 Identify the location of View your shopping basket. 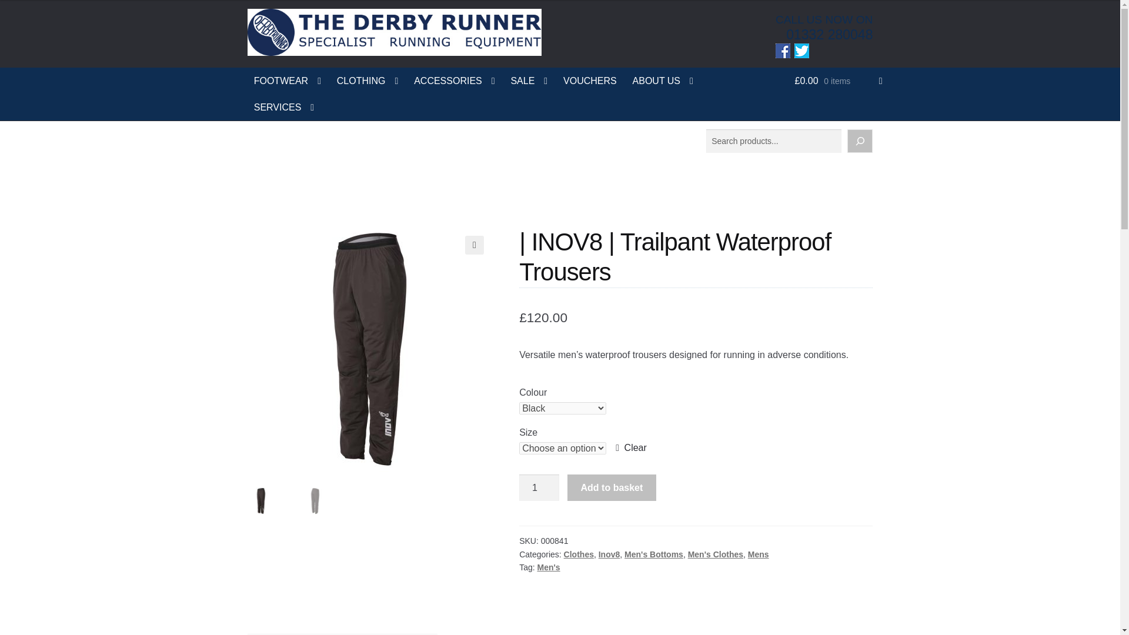
(839, 80).